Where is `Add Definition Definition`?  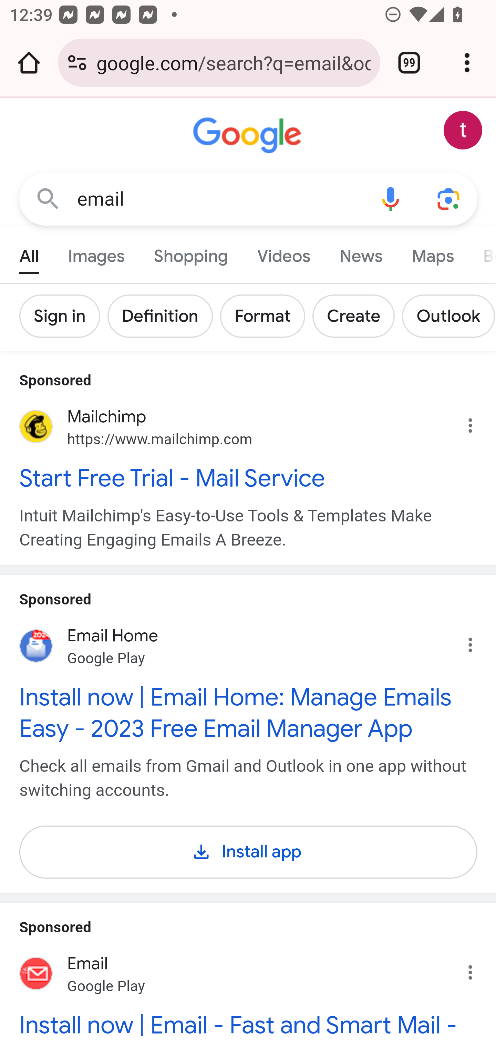
Add Definition Definition is located at coordinates (163, 316).